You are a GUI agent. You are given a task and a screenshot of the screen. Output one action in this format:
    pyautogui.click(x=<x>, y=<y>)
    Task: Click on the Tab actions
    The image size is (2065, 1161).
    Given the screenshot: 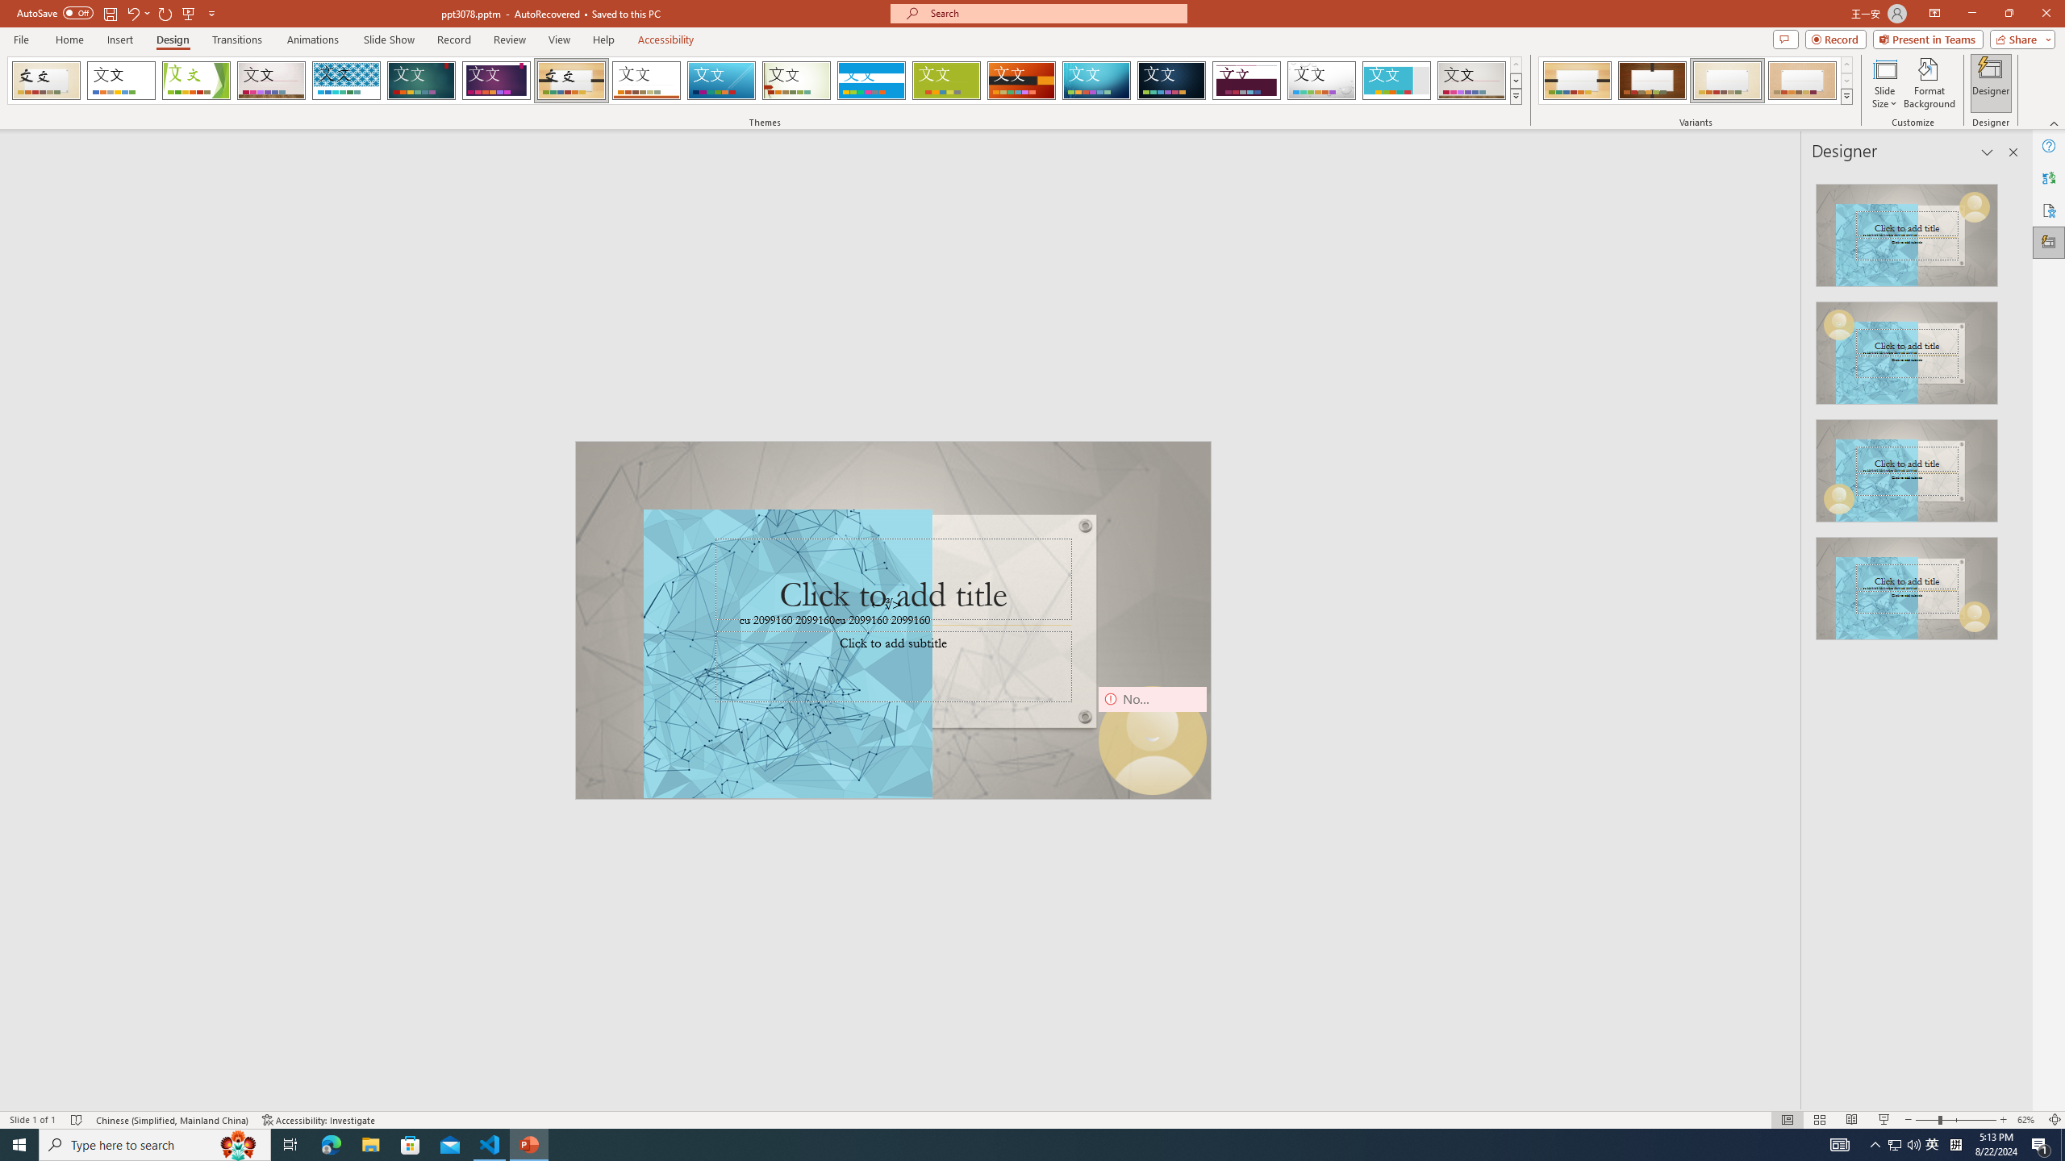 What is the action you would take?
    pyautogui.click(x=589, y=260)
    